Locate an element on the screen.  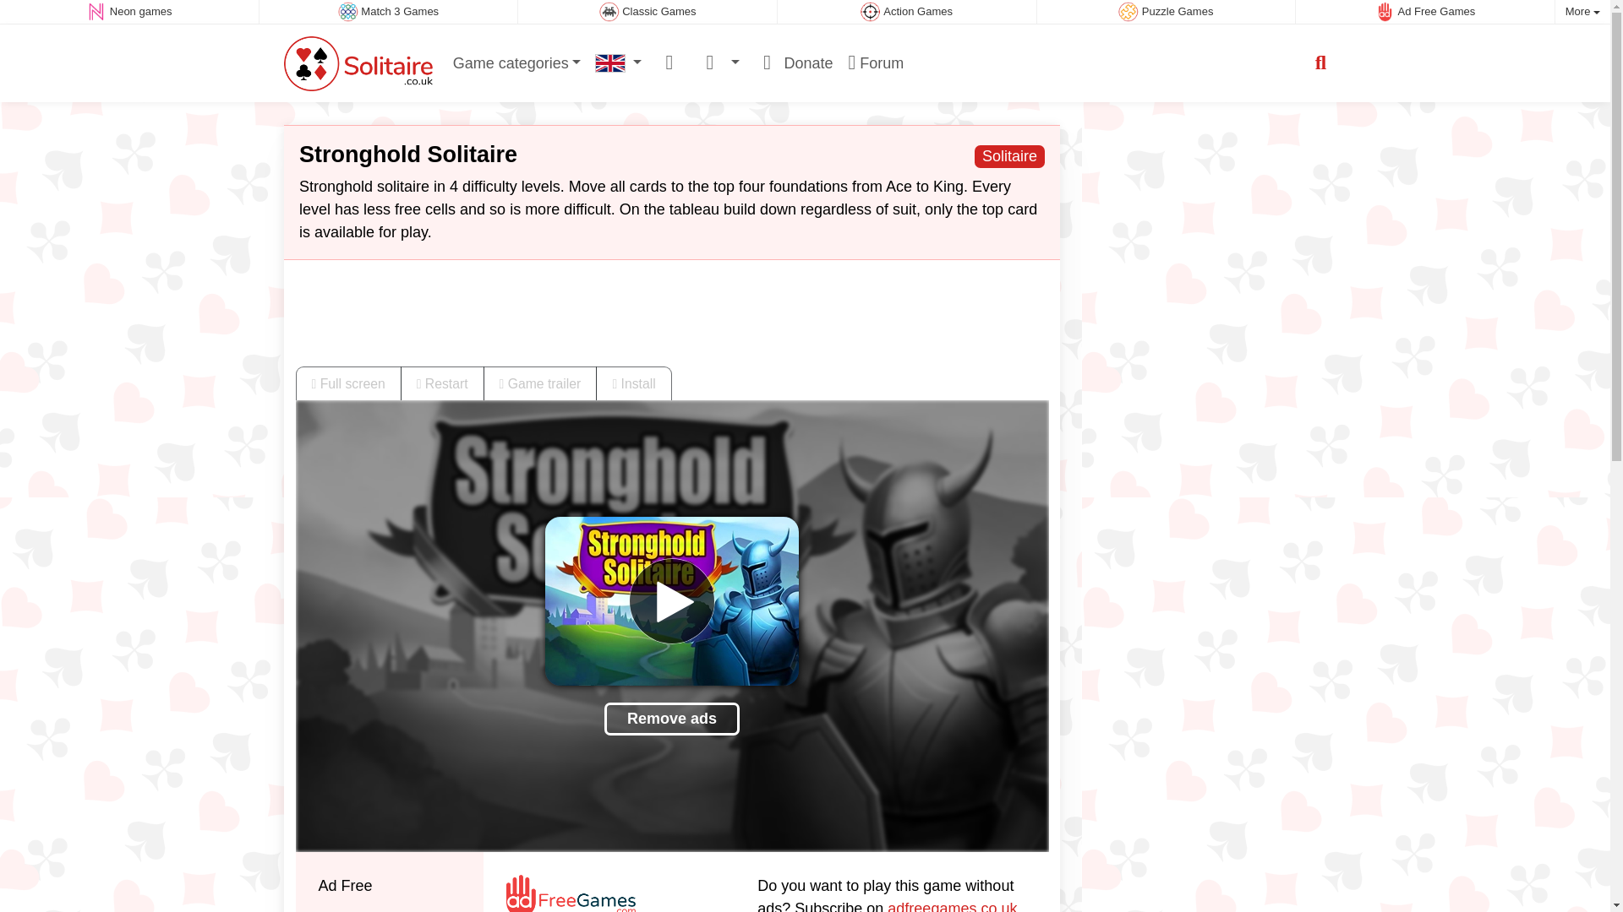
Puzzle Games is located at coordinates (1166, 12).